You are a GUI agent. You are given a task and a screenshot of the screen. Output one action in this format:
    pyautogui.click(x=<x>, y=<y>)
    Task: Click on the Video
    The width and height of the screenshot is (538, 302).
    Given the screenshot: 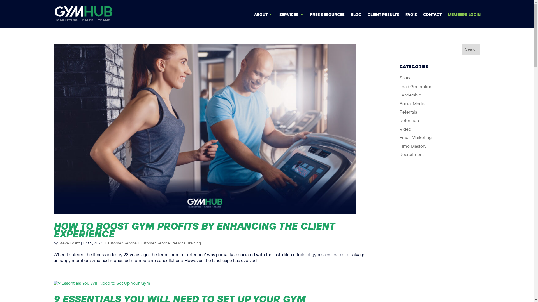 What is the action you would take?
    pyautogui.click(x=405, y=129)
    